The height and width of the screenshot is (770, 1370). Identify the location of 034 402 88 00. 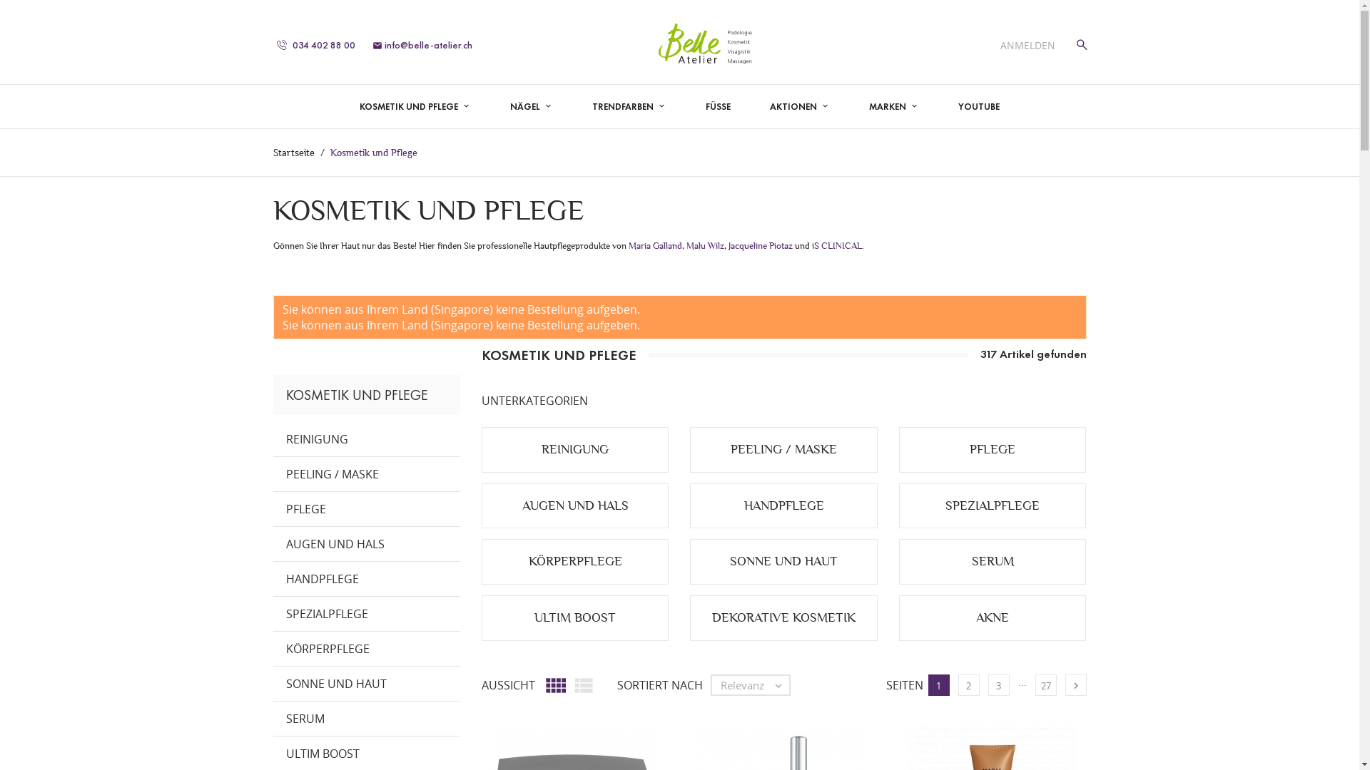
(316, 46).